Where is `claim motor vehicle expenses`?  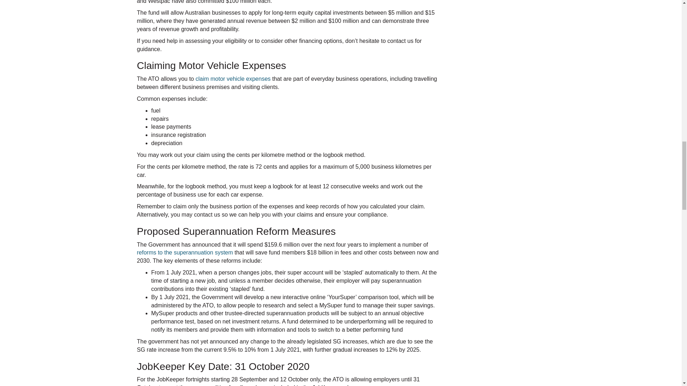
claim motor vehicle expenses is located at coordinates (233, 79).